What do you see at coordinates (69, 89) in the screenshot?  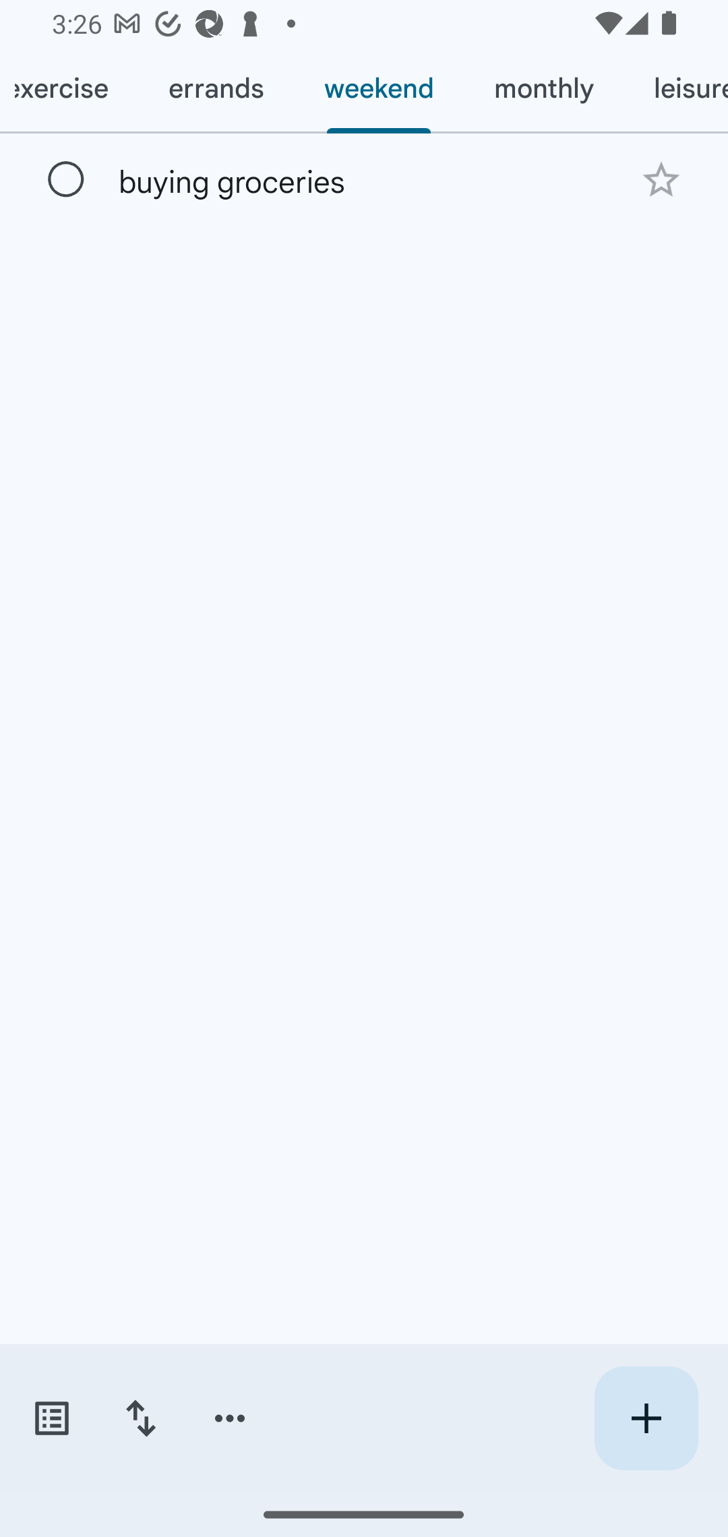 I see `exercise` at bounding box center [69, 89].